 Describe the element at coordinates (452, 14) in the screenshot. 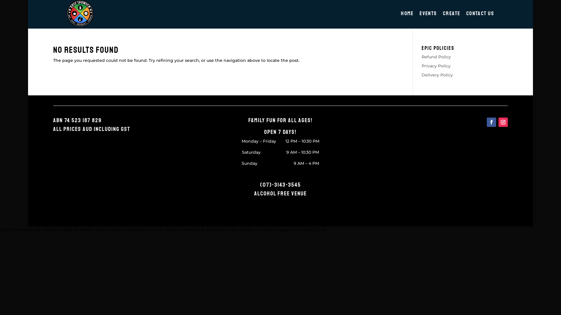

I see `Create` at that location.